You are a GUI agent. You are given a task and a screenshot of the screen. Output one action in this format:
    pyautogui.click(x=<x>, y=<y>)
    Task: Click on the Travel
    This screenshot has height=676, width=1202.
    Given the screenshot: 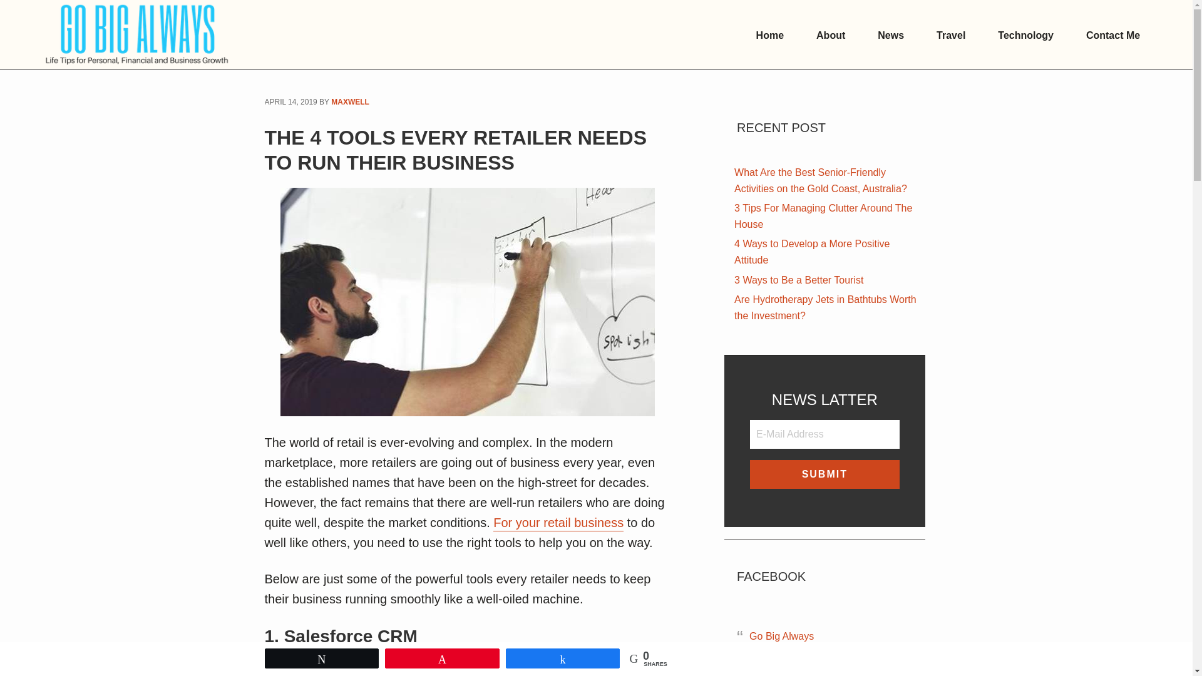 What is the action you would take?
    pyautogui.click(x=950, y=36)
    